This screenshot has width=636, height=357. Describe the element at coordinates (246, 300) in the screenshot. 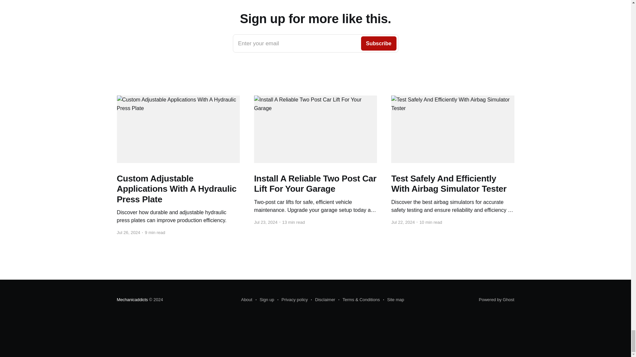

I see `Sign up` at that location.